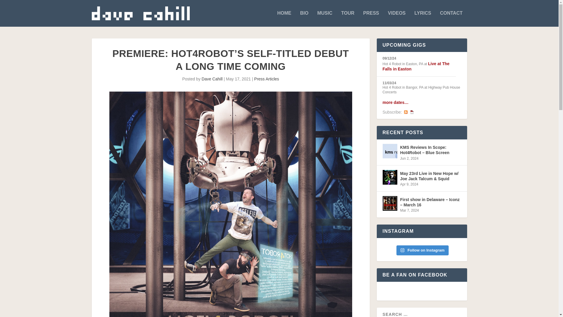  I want to click on Posts by Dave Cahill, so click(212, 79).